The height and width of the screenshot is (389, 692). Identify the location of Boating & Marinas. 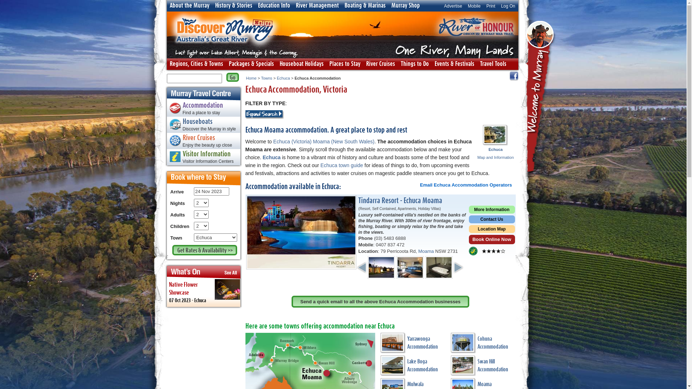
(365, 6).